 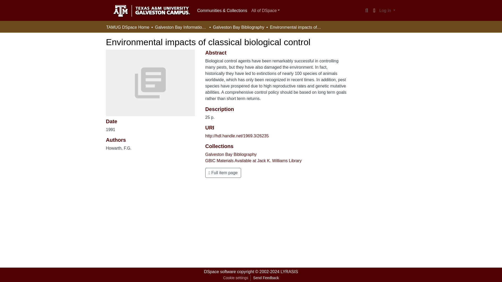 What do you see at coordinates (265, 10) in the screenshot?
I see `All of DSpace` at bounding box center [265, 10].